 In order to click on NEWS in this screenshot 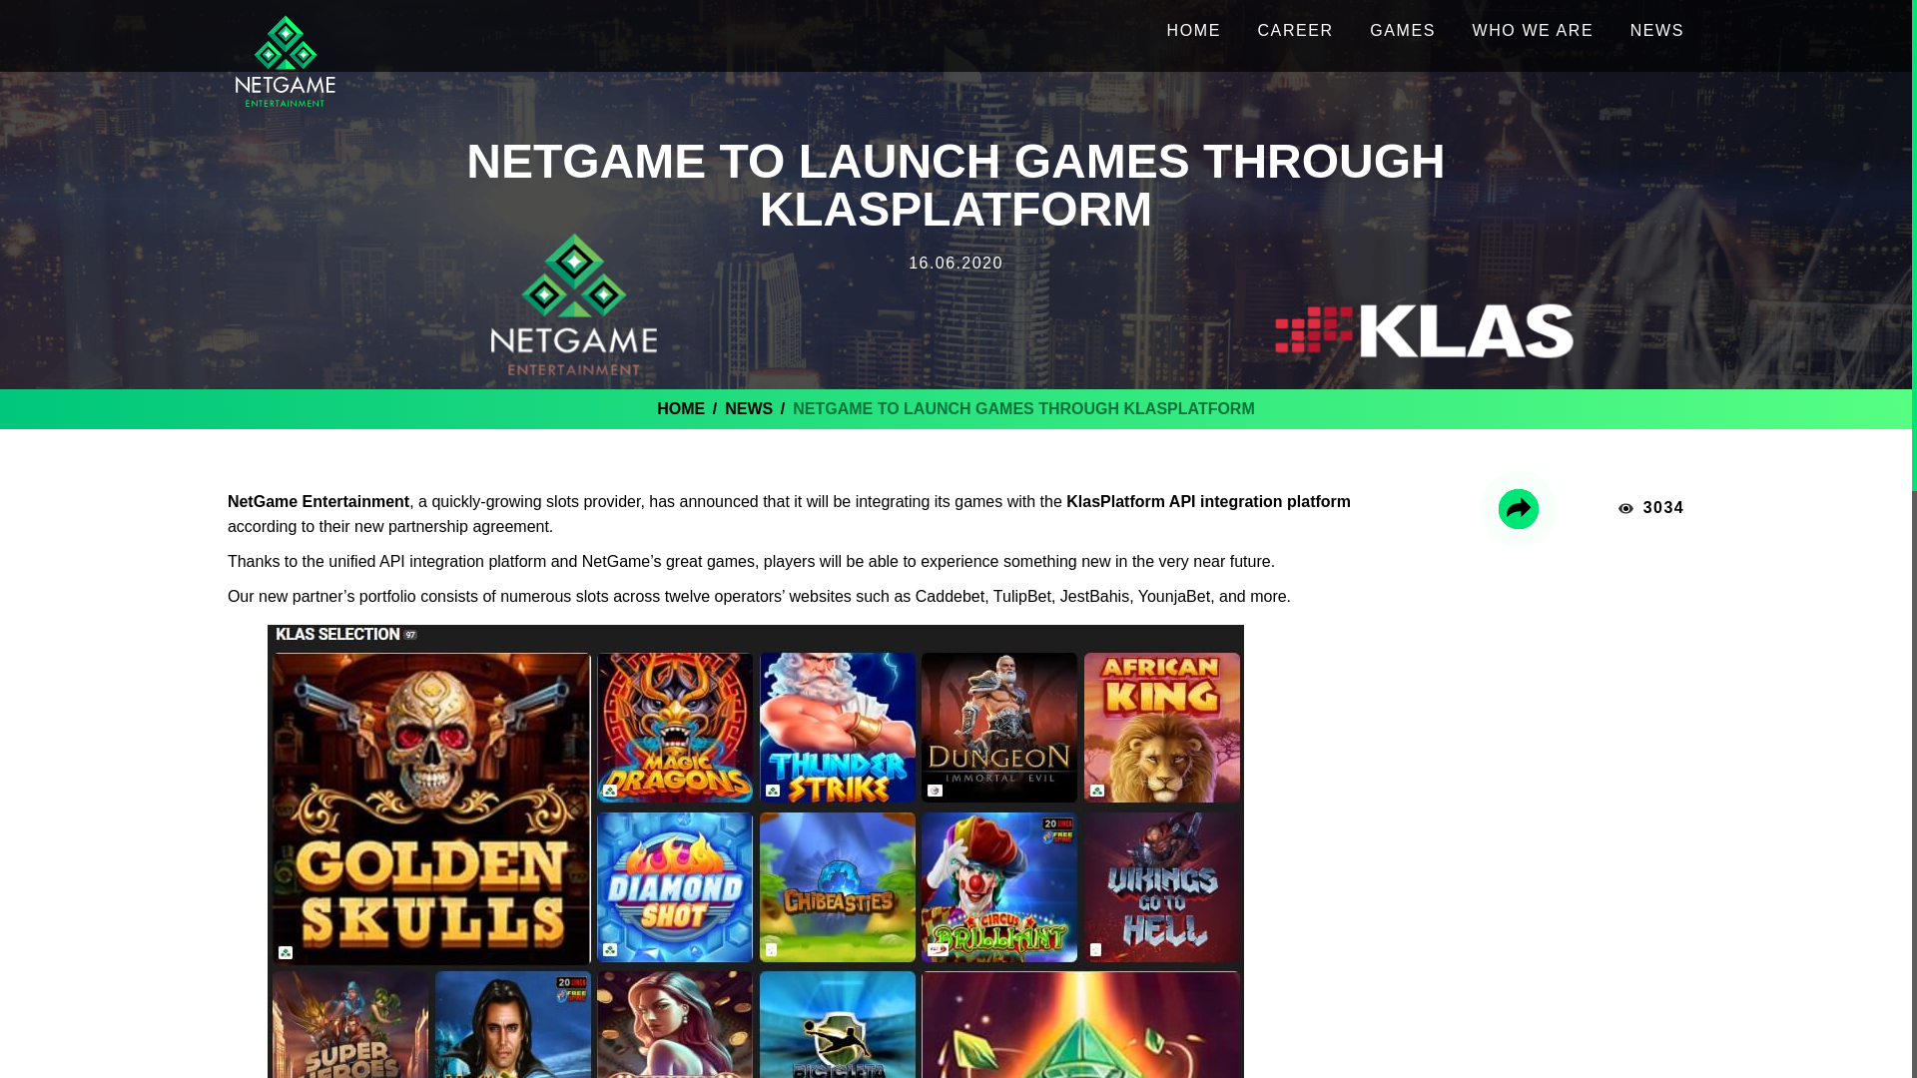, I will do `click(1657, 32)`.